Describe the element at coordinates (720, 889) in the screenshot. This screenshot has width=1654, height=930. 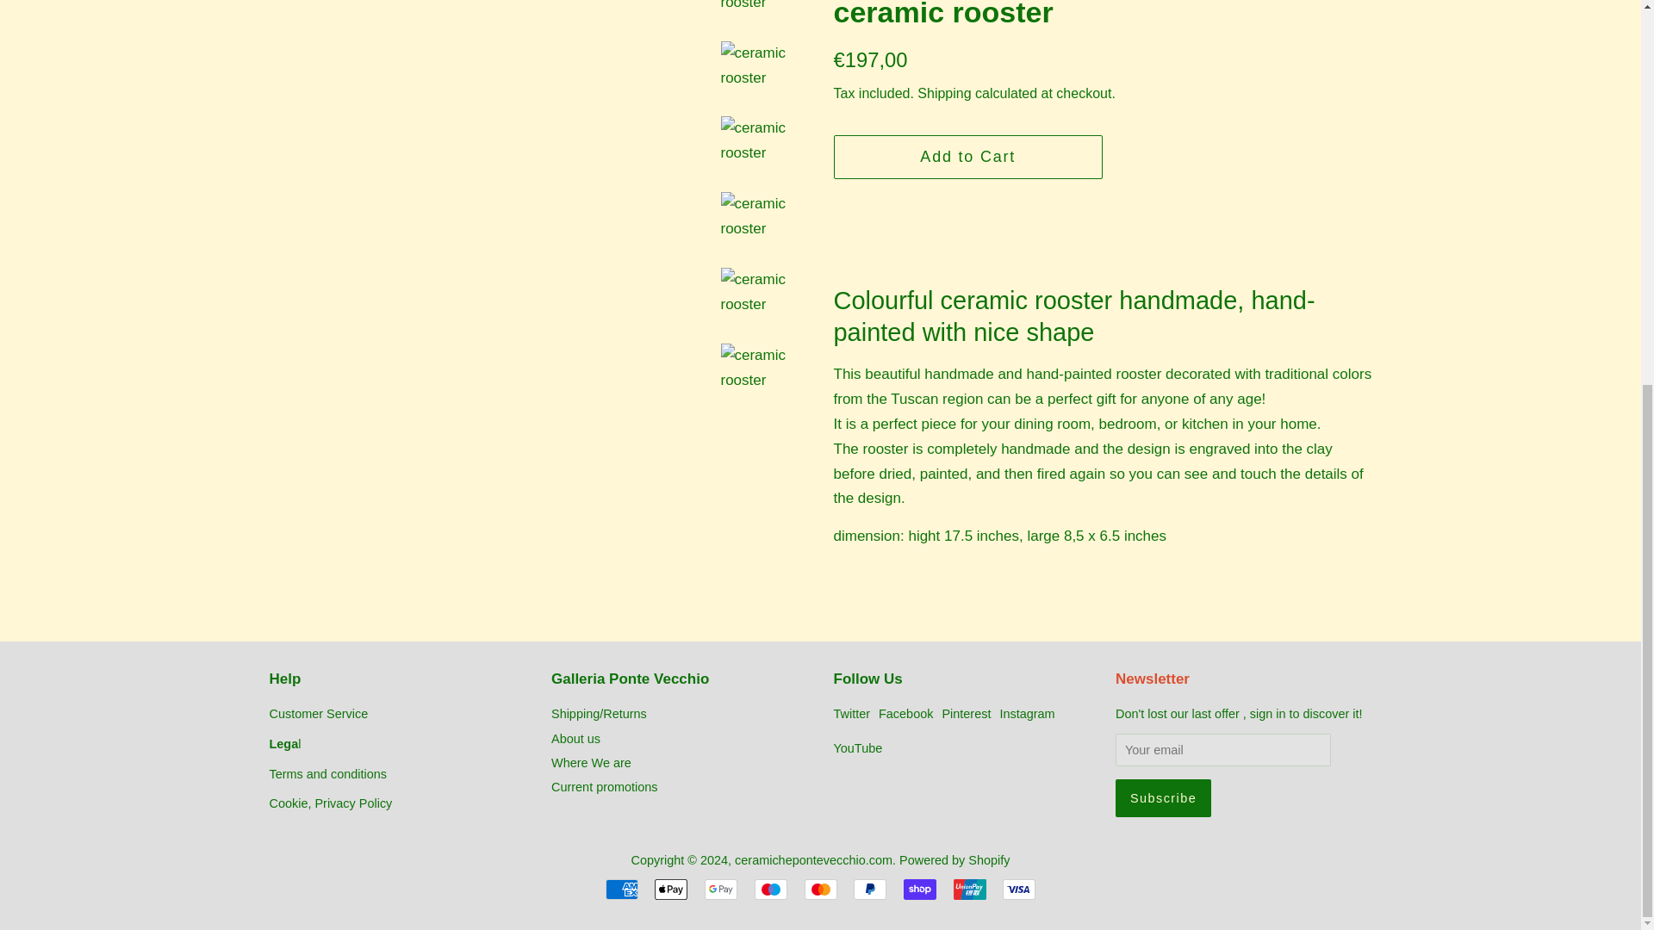
I see `Google Pay` at that location.